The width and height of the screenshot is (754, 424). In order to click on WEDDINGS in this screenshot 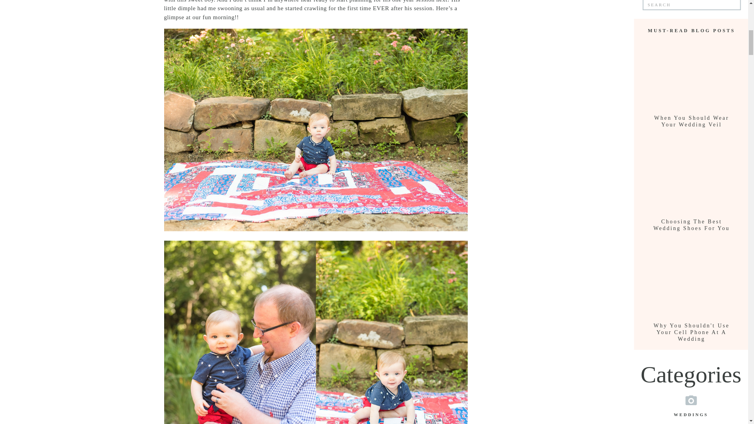, I will do `click(691, 414)`.